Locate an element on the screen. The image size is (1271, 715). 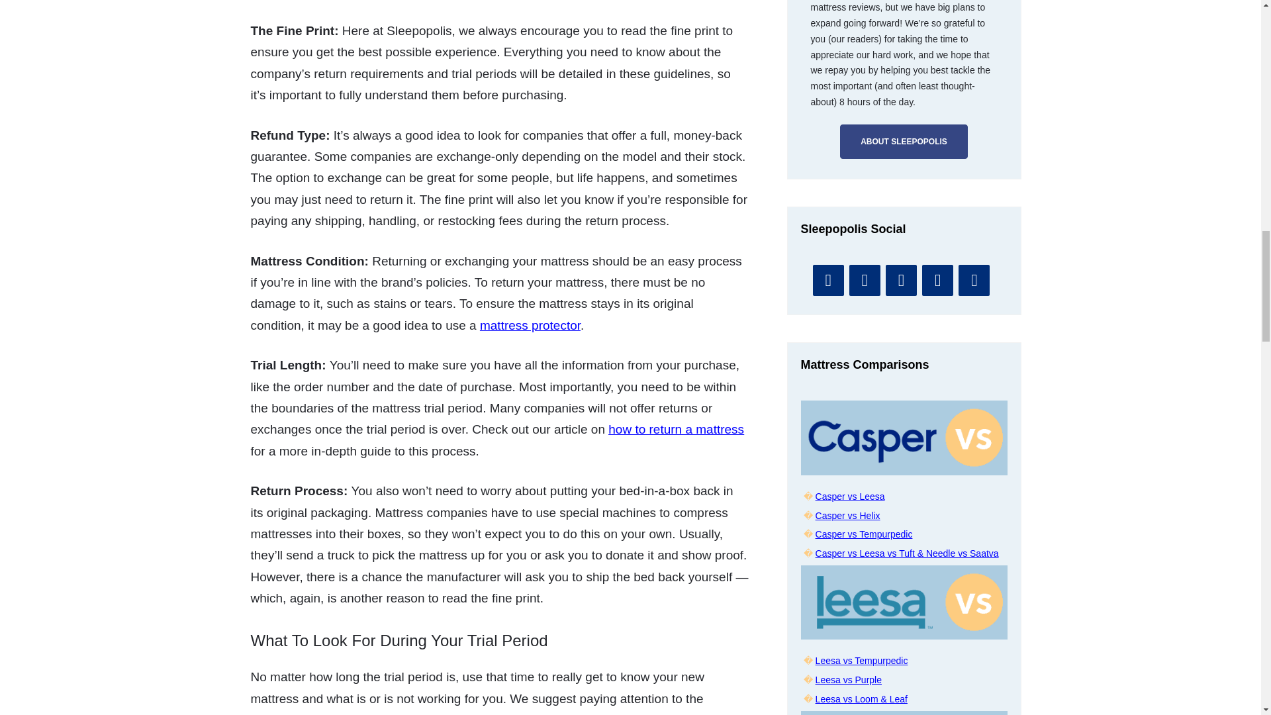
Instagram is located at coordinates (901, 280).